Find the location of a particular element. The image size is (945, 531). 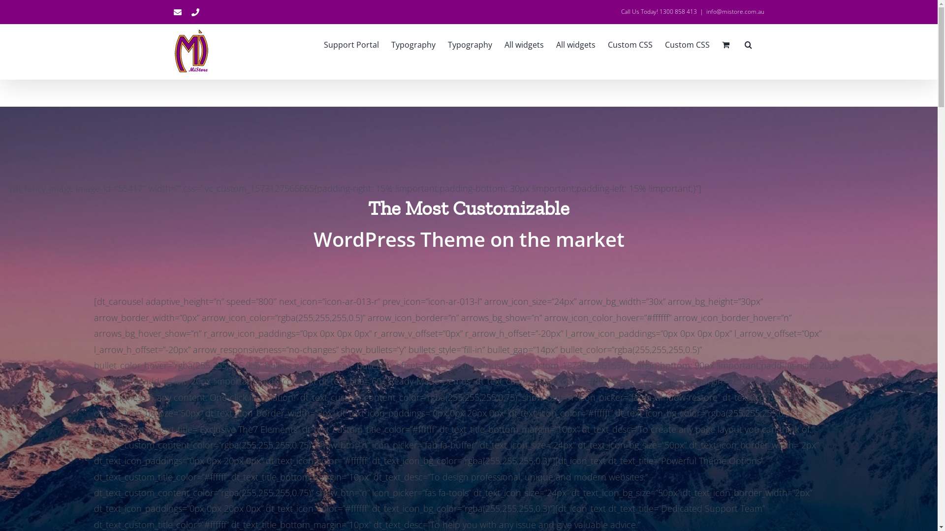

Custom CSS is located at coordinates (630, 44).